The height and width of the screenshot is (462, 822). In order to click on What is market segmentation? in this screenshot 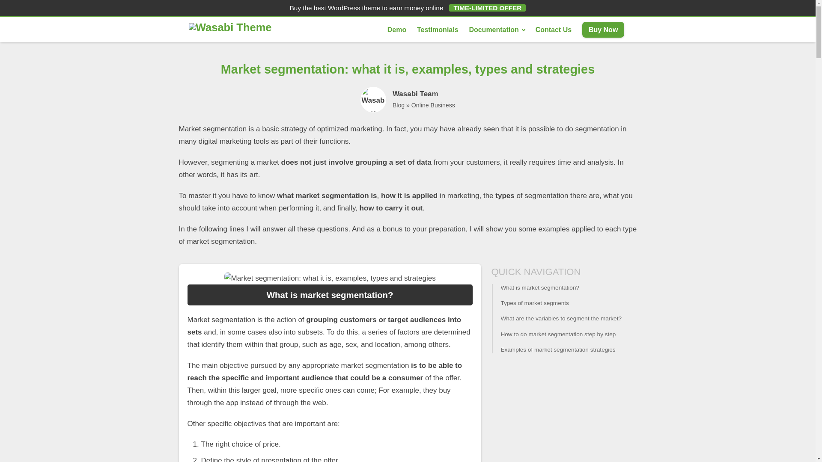, I will do `click(564, 287)`.